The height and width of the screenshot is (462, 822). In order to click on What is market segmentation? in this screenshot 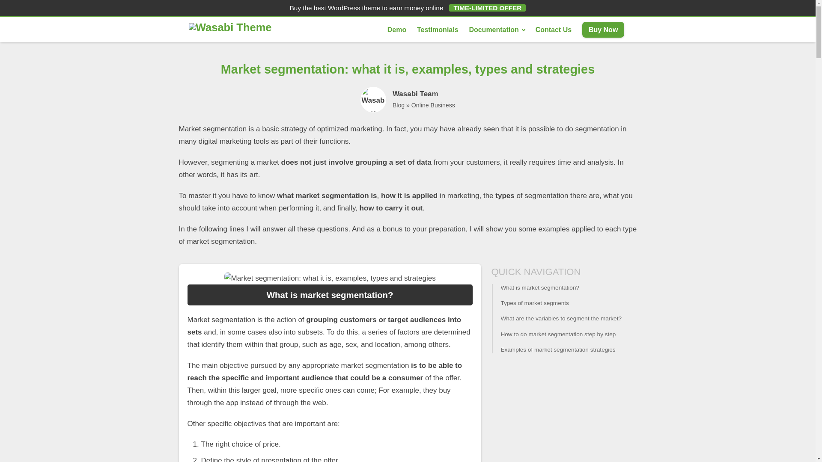, I will do `click(564, 287)`.